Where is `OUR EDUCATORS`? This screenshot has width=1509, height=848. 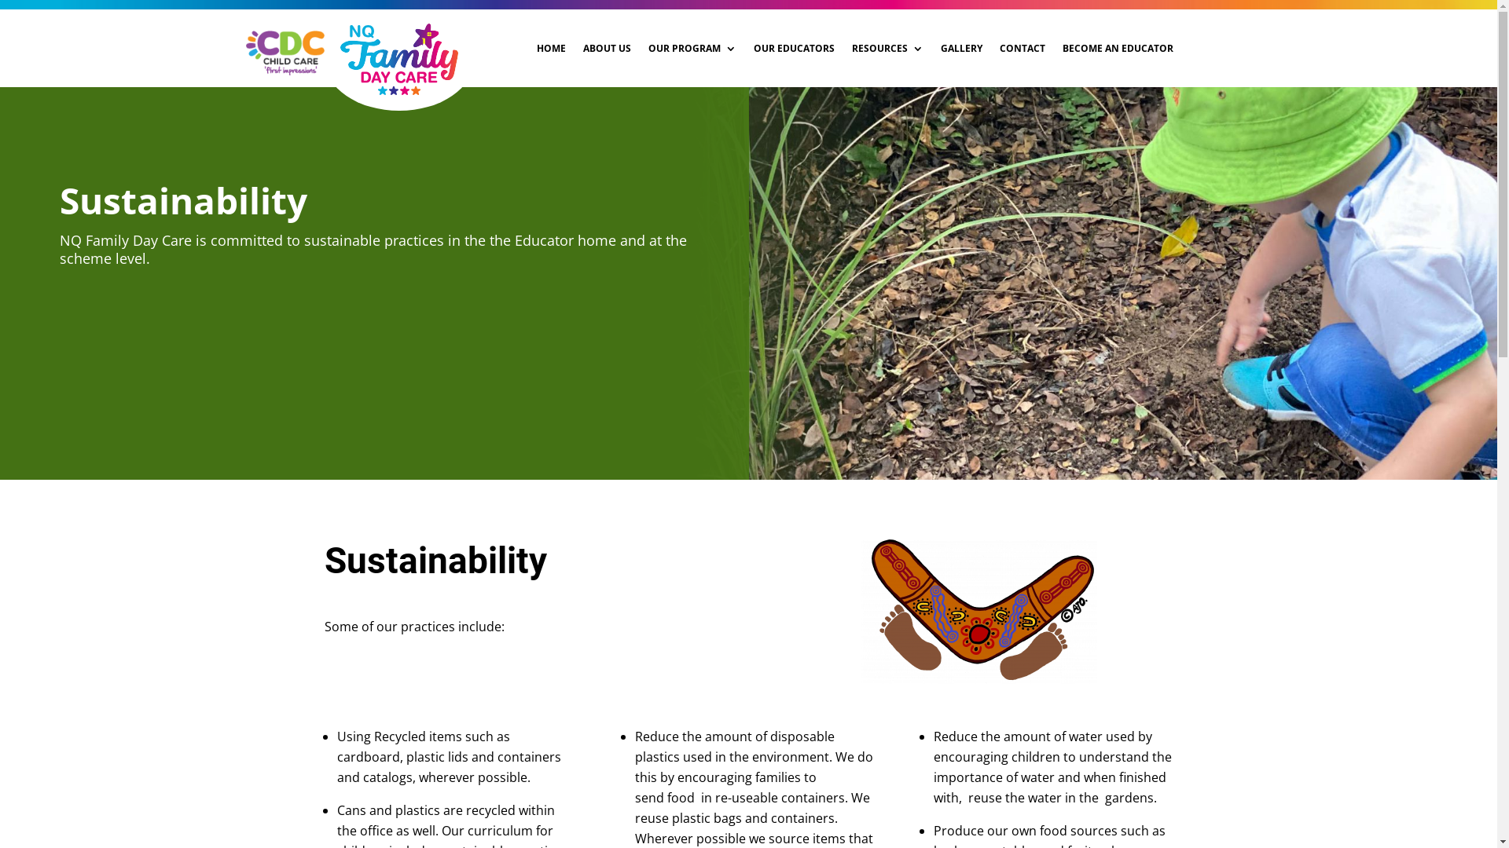
OUR EDUCATORS is located at coordinates (794, 49).